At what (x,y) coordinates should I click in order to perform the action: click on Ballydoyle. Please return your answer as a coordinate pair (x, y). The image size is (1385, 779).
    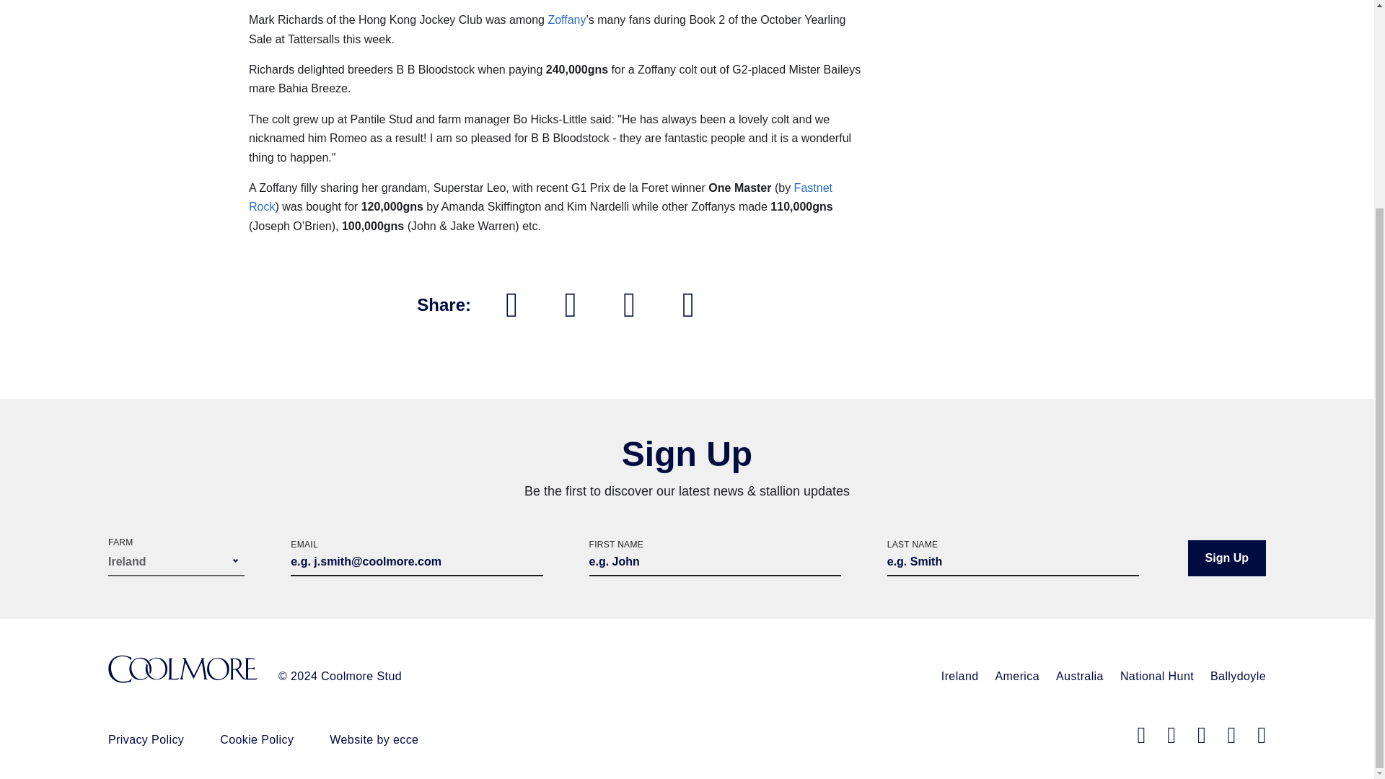
    Looking at the image, I should click on (1238, 676).